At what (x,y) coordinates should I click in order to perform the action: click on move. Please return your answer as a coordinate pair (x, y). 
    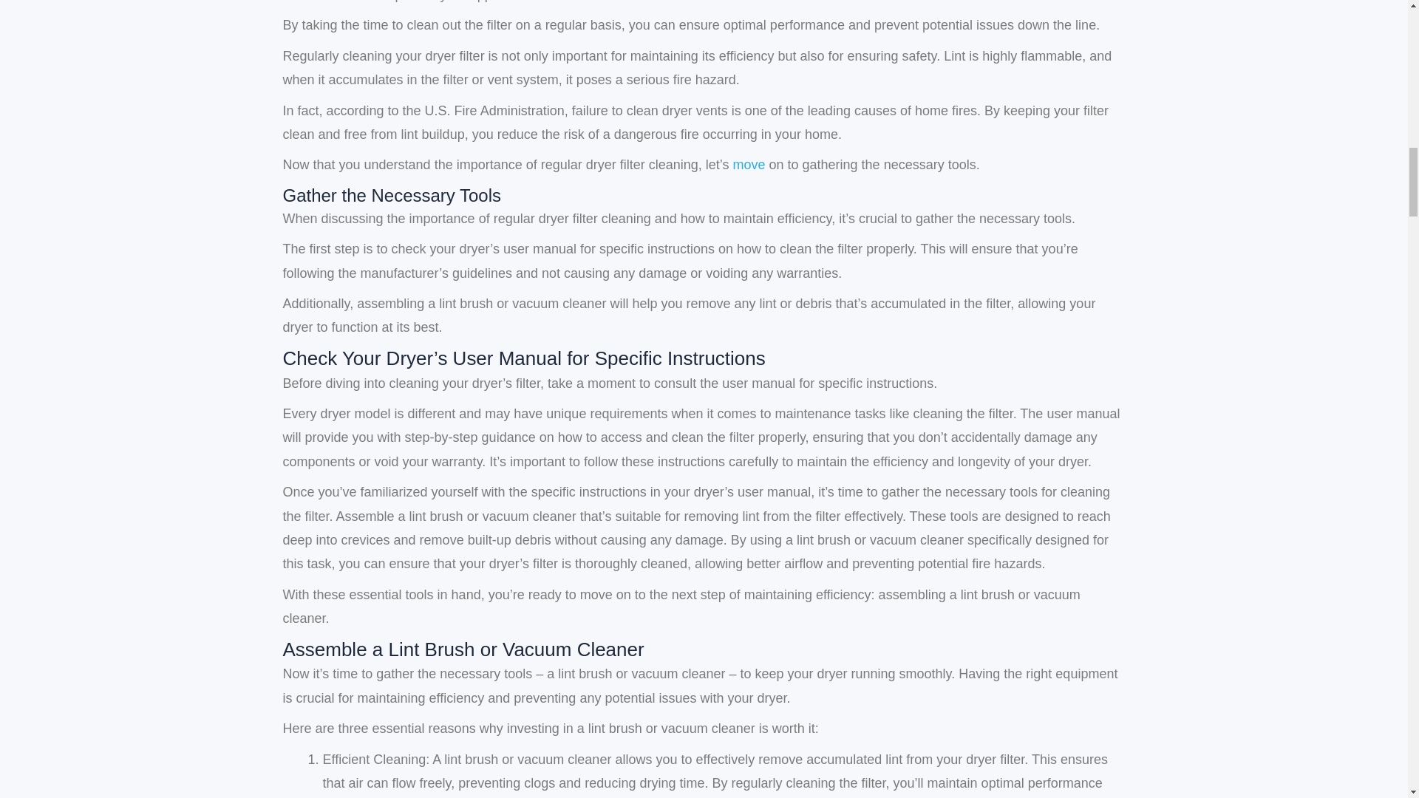
    Looking at the image, I should click on (749, 164).